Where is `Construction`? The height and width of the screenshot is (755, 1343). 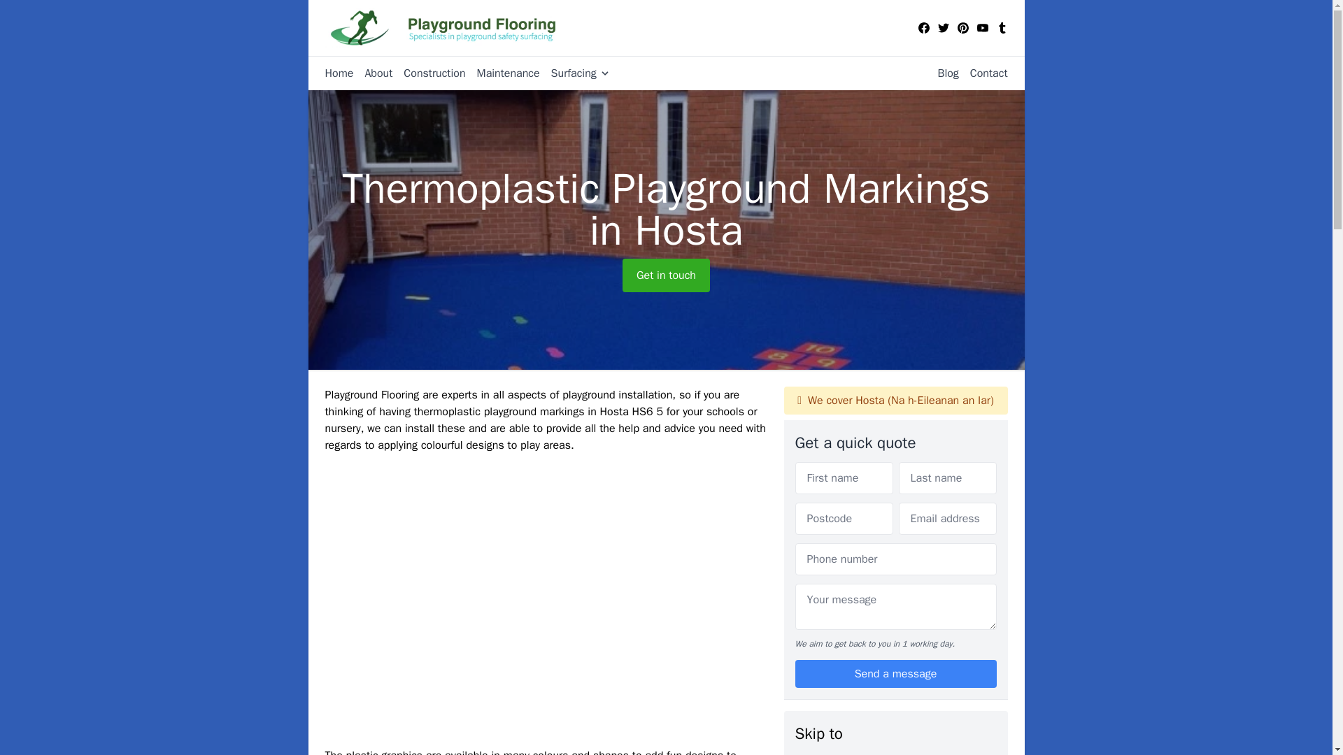 Construction is located at coordinates (428, 73).